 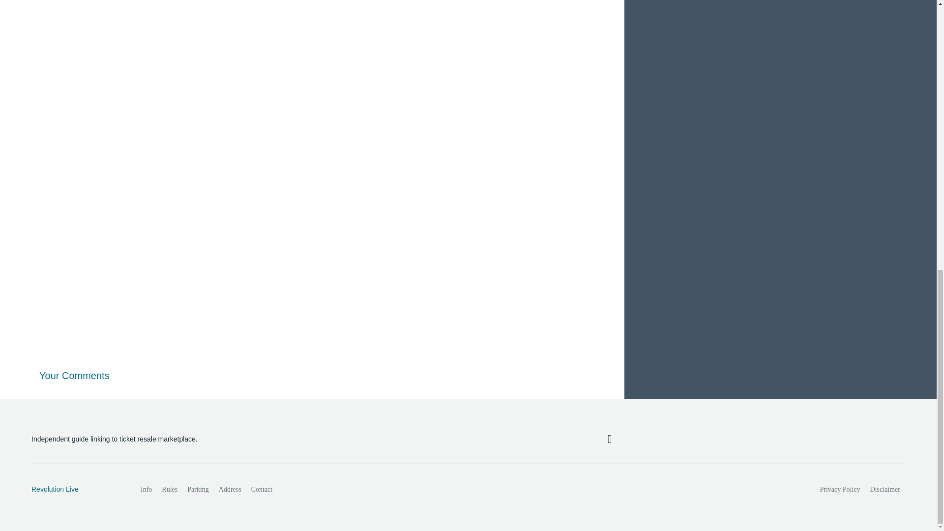 What do you see at coordinates (198, 490) in the screenshot?
I see `Parking` at bounding box center [198, 490].